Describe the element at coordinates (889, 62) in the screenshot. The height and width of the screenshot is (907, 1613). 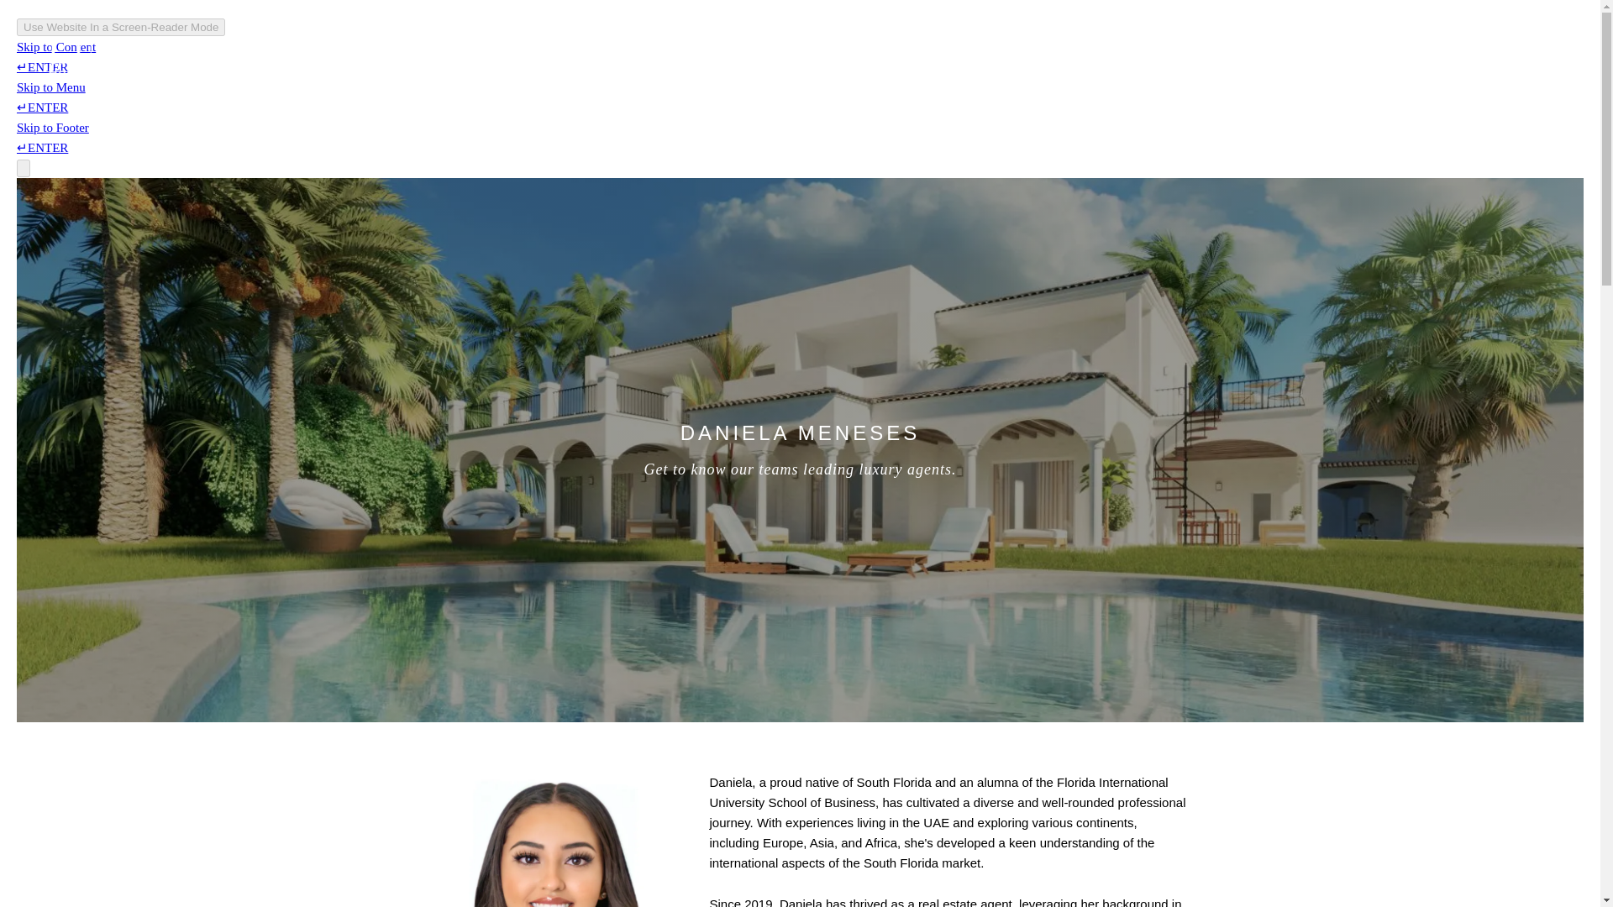
I see `HOME SEARCH` at that location.